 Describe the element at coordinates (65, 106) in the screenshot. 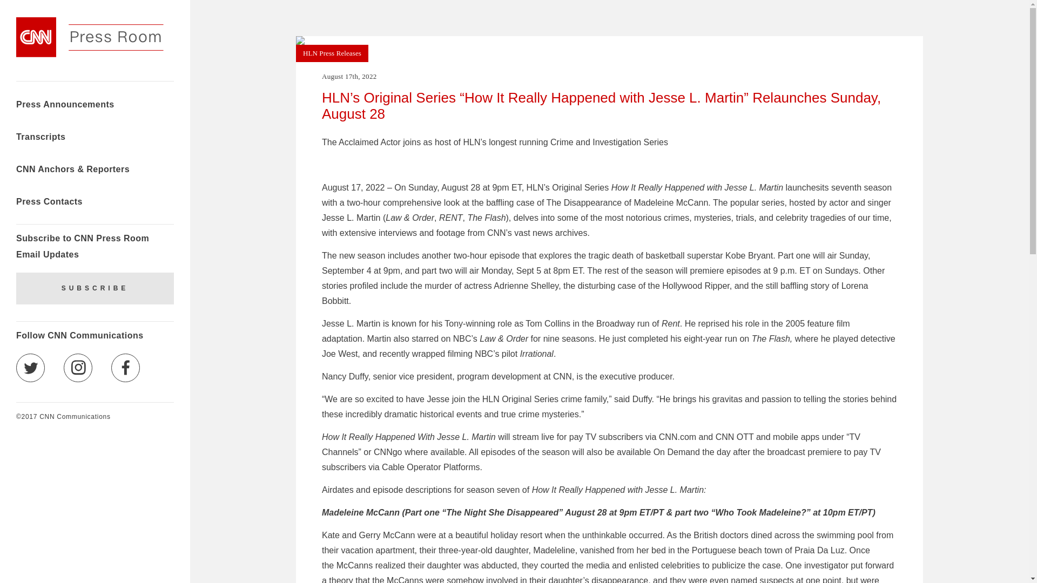

I see `Press Announcements` at that location.